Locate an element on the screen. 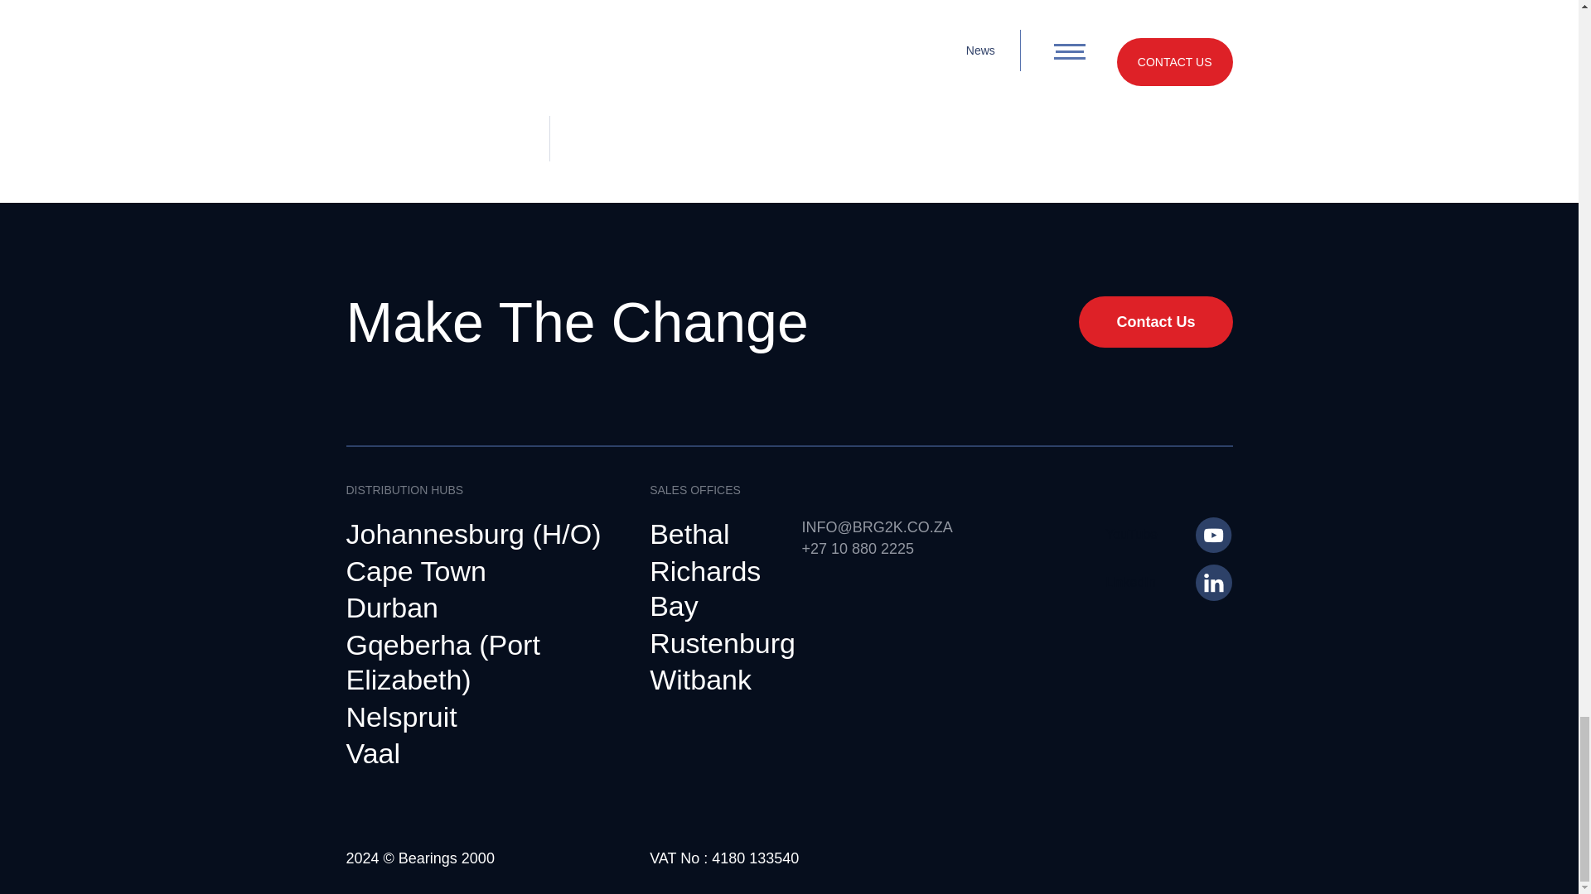  Durban is located at coordinates (393, 608).